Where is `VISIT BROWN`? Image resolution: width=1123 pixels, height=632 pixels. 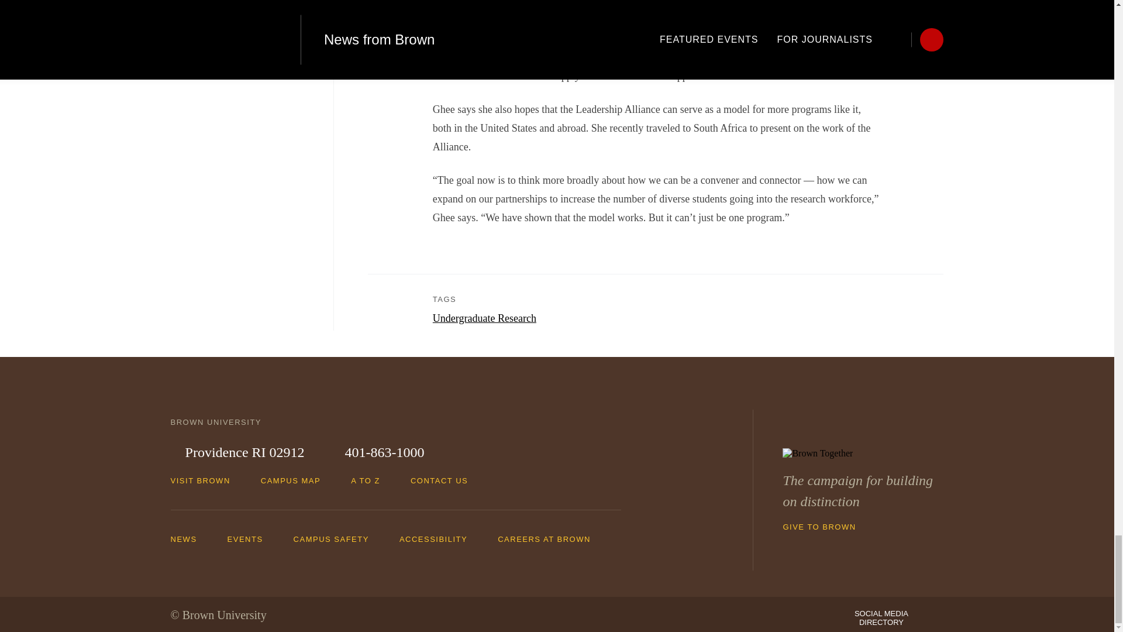
VISIT BROWN is located at coordinates (206, 480).